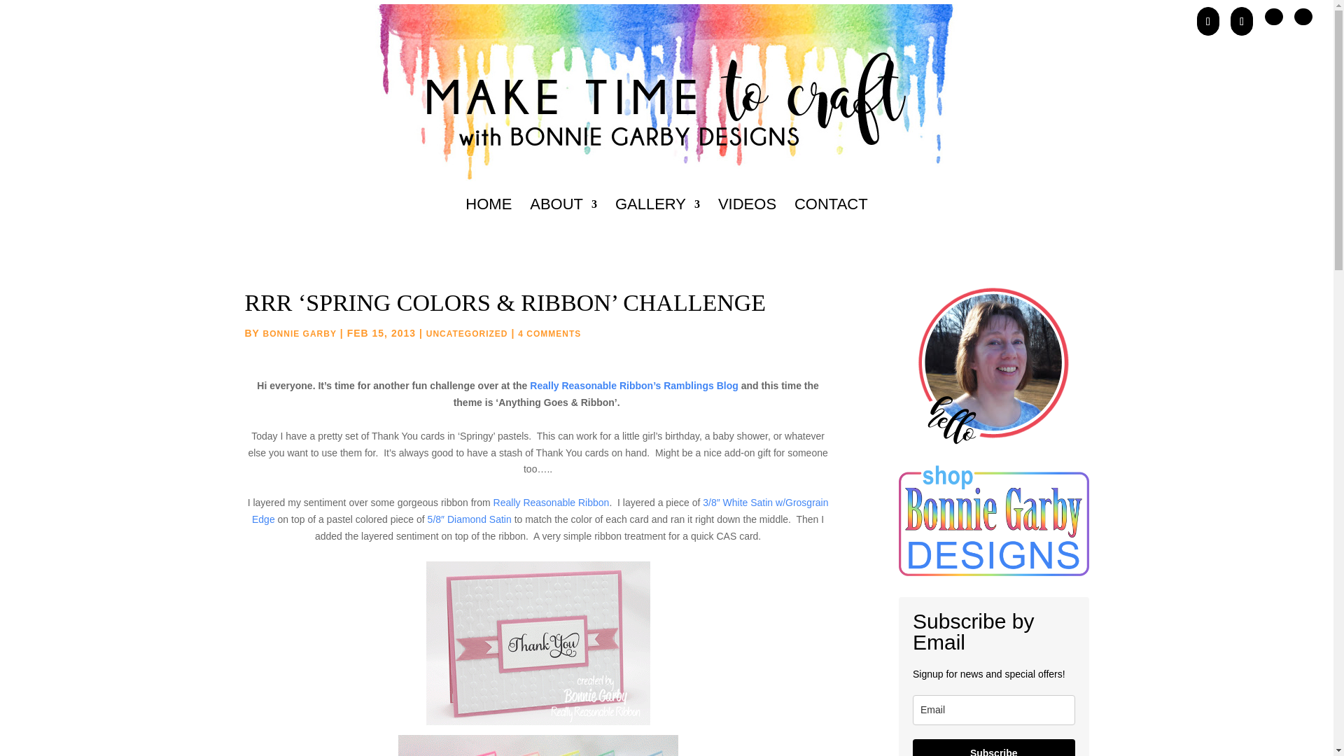  I want to click on UNCATEGORIZED, so click(466, 333).